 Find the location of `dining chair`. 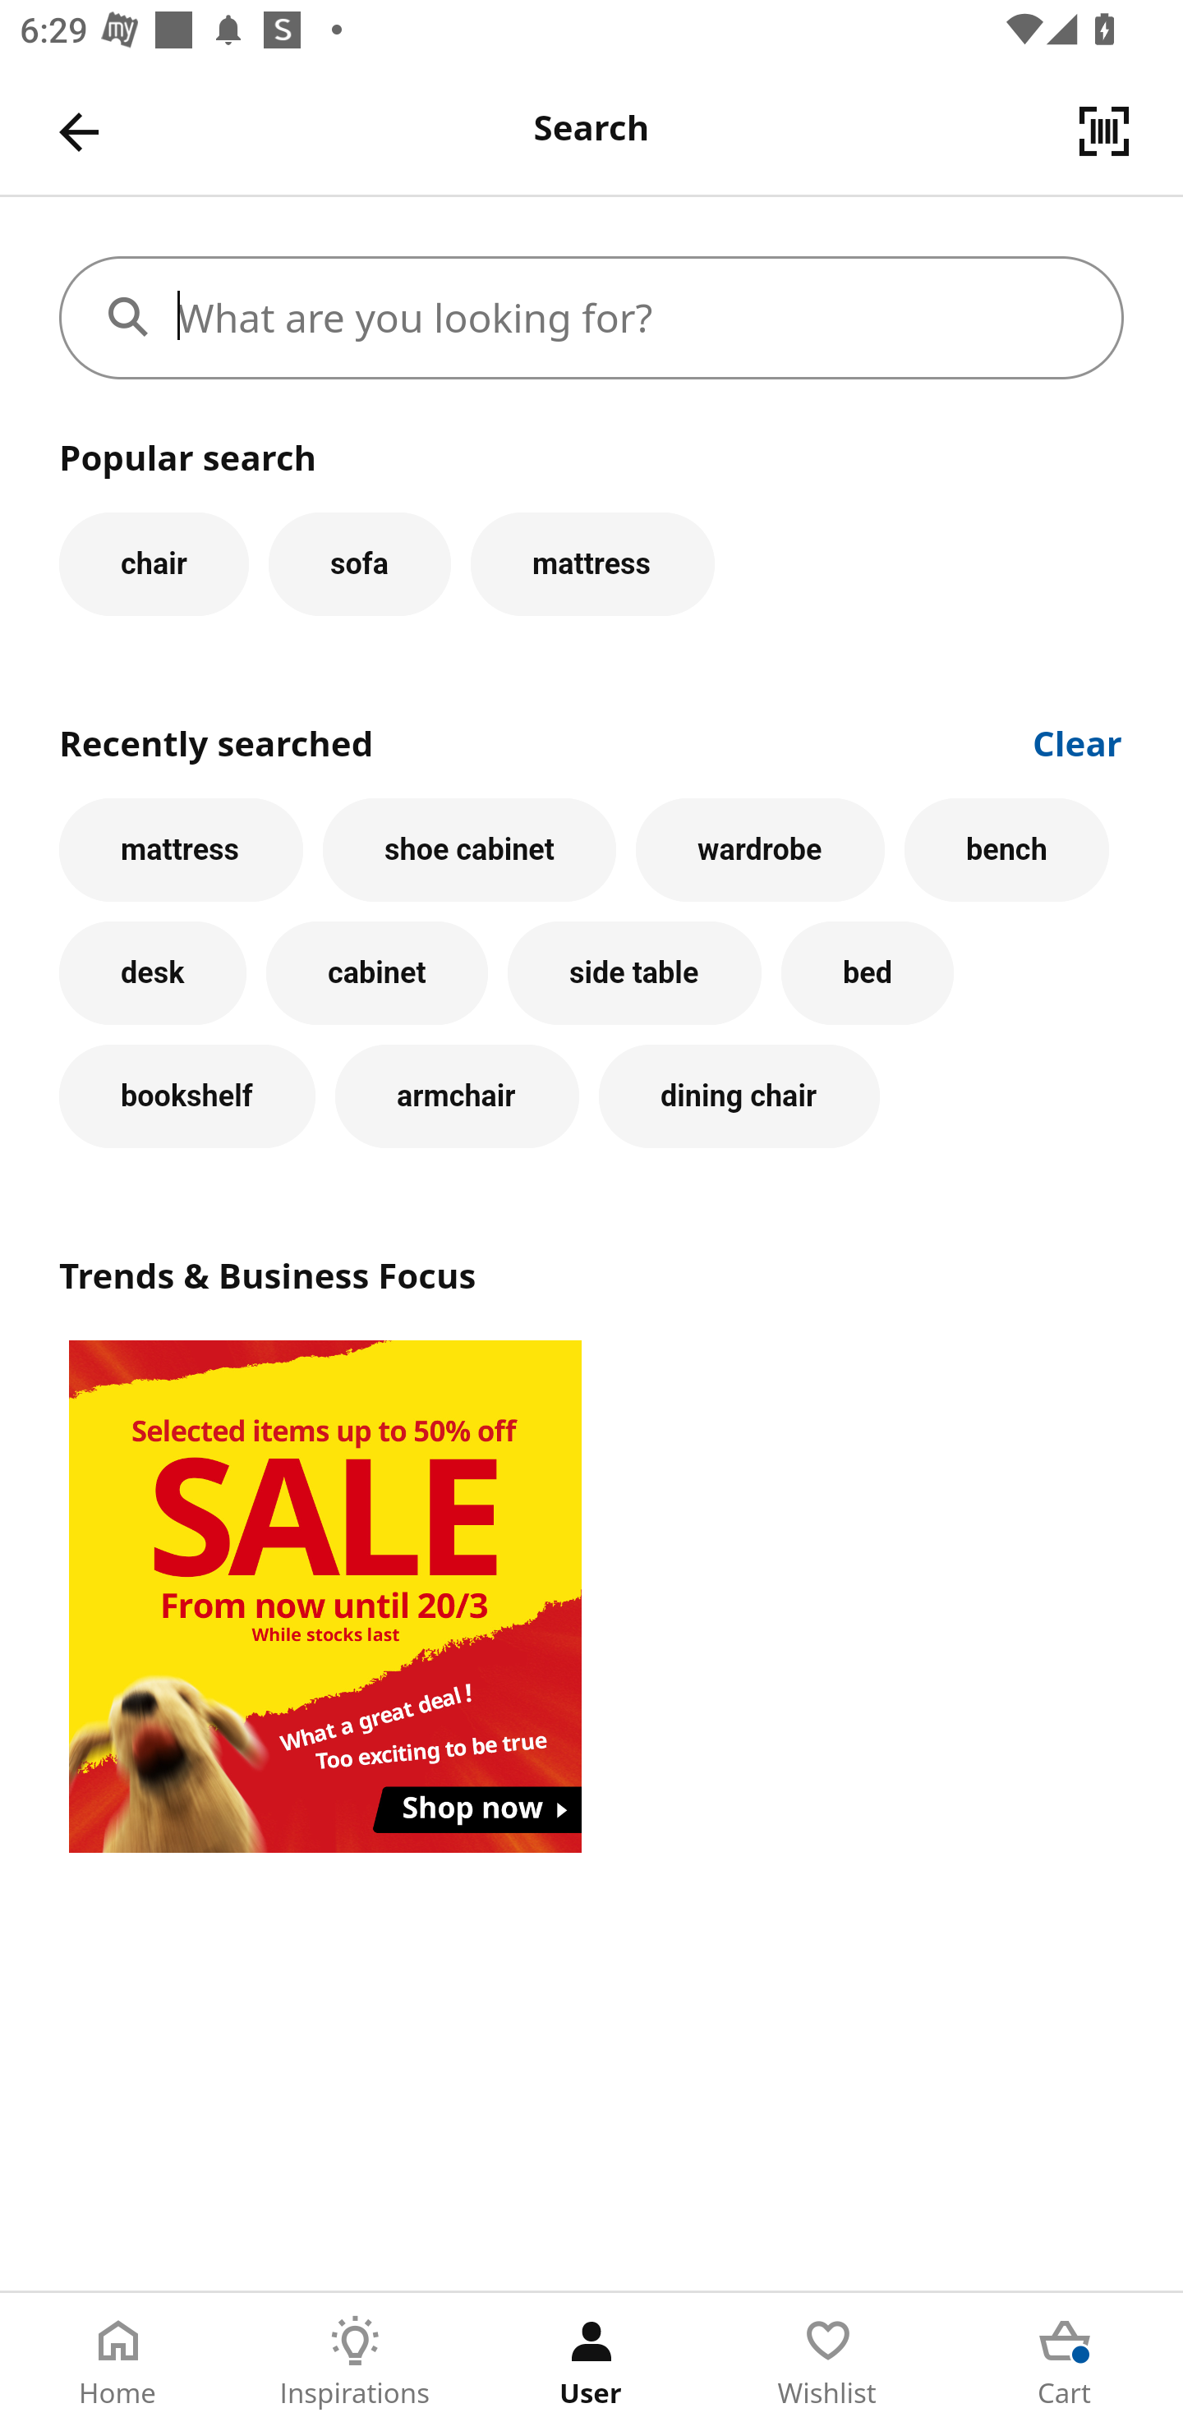

dining chair is located at coordinates (739, 1096).